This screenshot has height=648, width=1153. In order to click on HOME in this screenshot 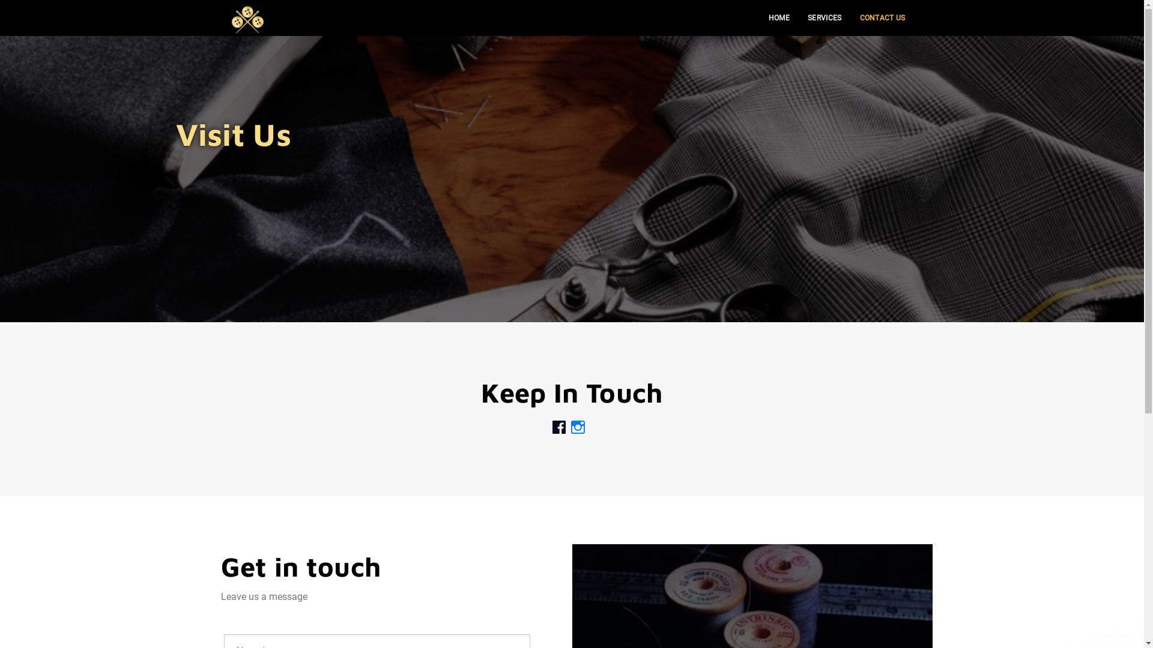, I will do `click(779, 18)`.